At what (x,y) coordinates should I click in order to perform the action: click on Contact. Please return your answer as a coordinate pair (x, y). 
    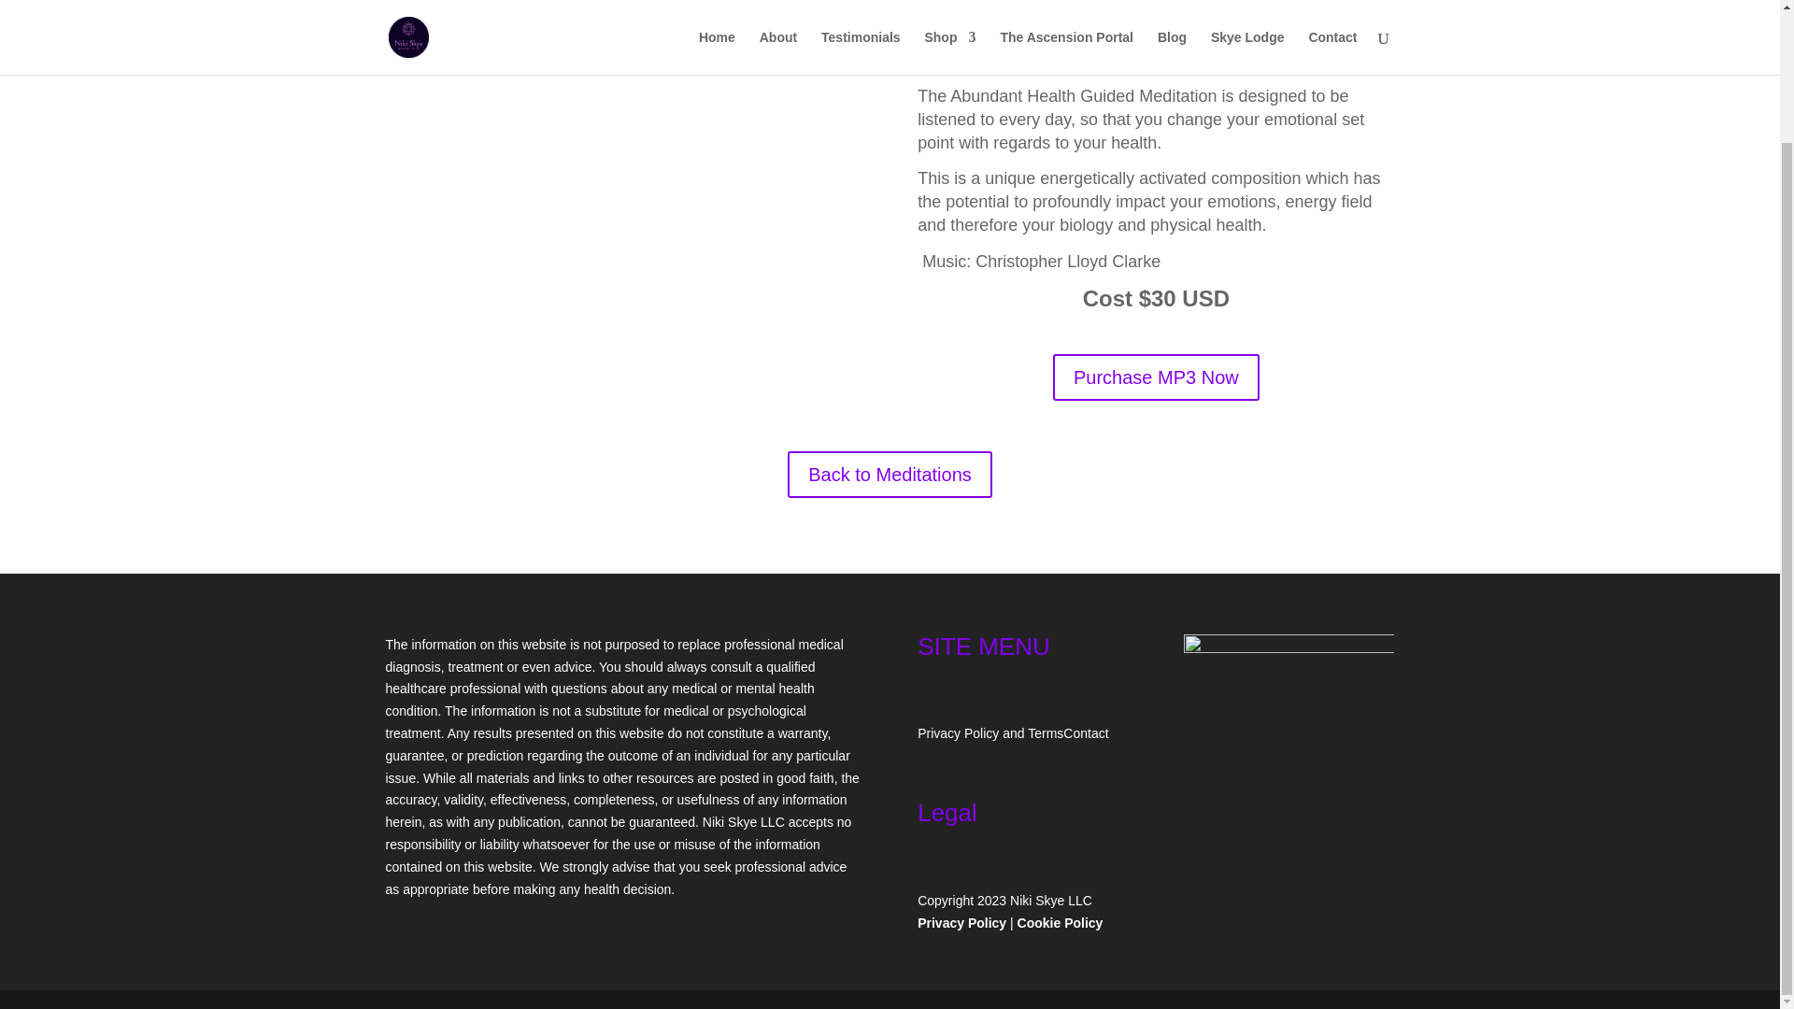
    Looking at the image, I should click on (1086, 732).